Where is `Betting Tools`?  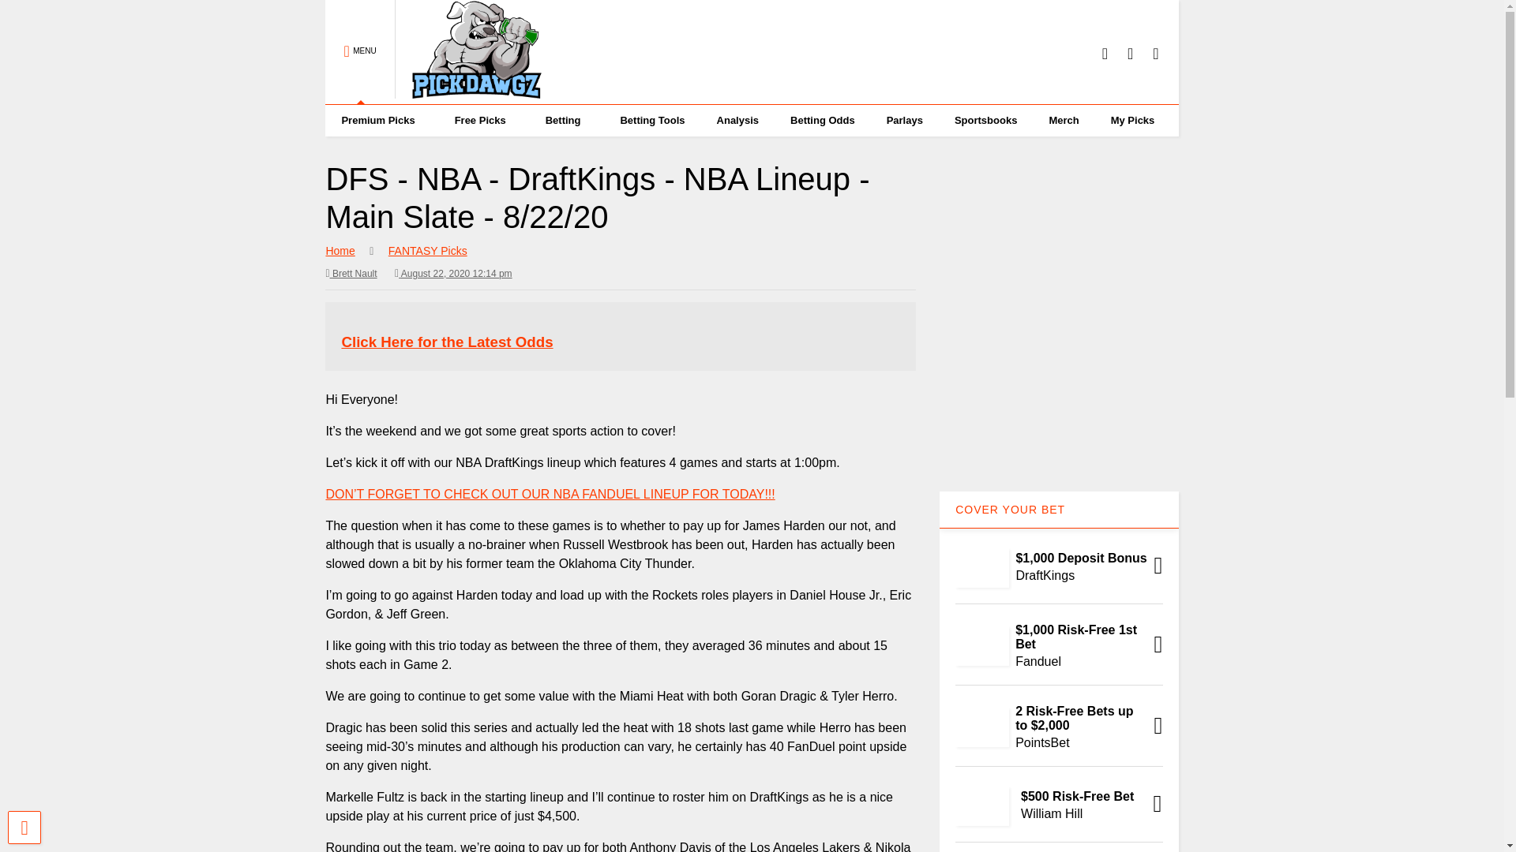
Betting Tools is located at coordinates (652, 120).